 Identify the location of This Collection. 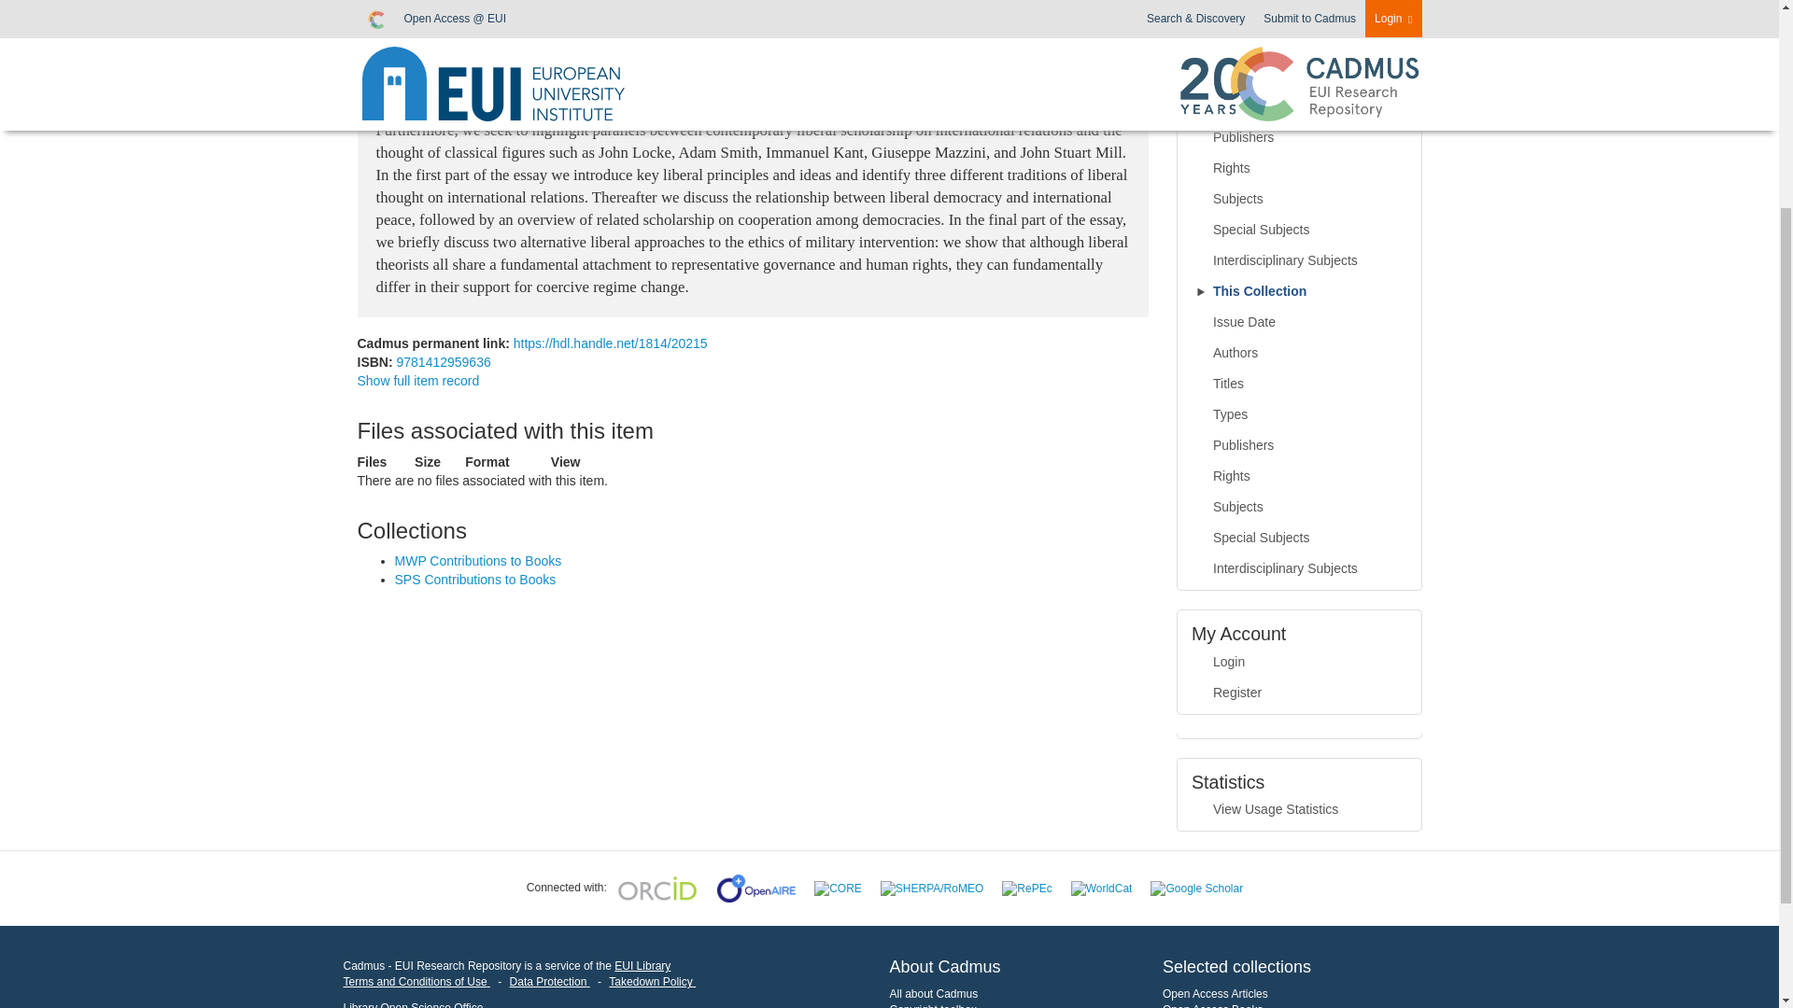
(1300, 291).